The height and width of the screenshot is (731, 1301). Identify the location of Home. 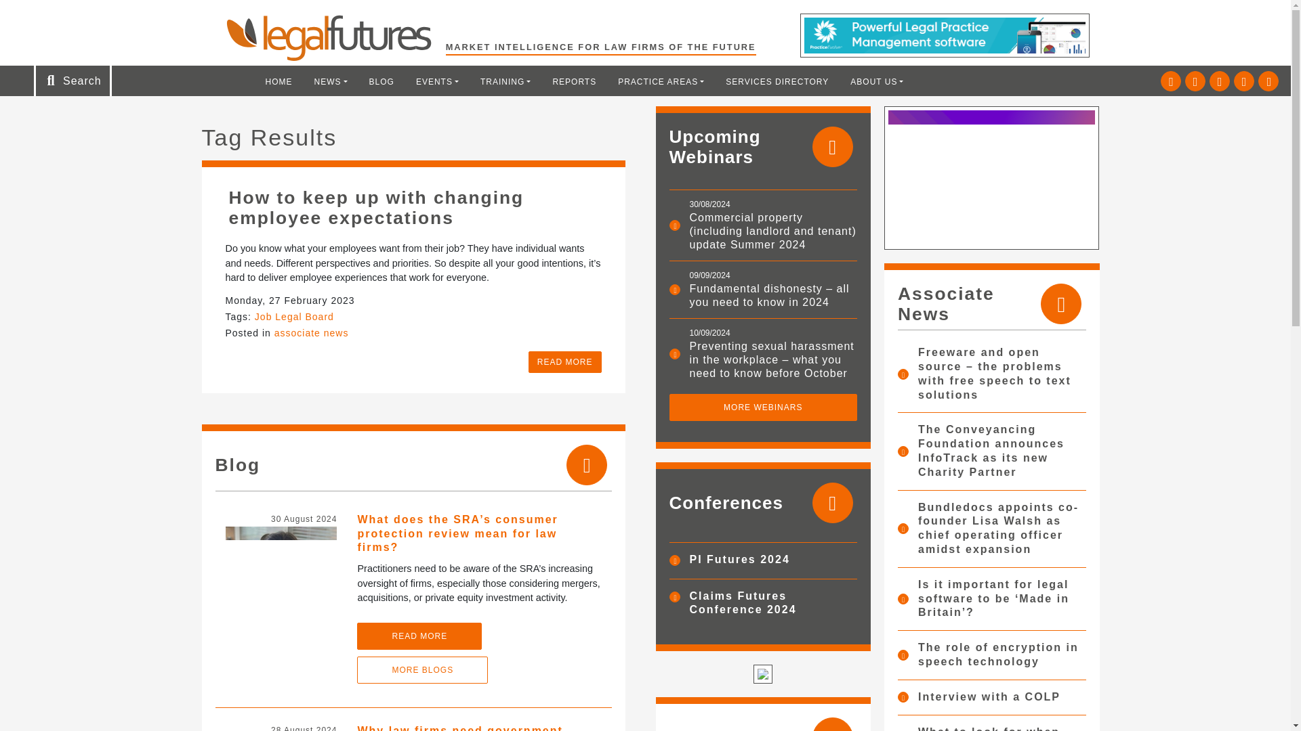
(279, 81).